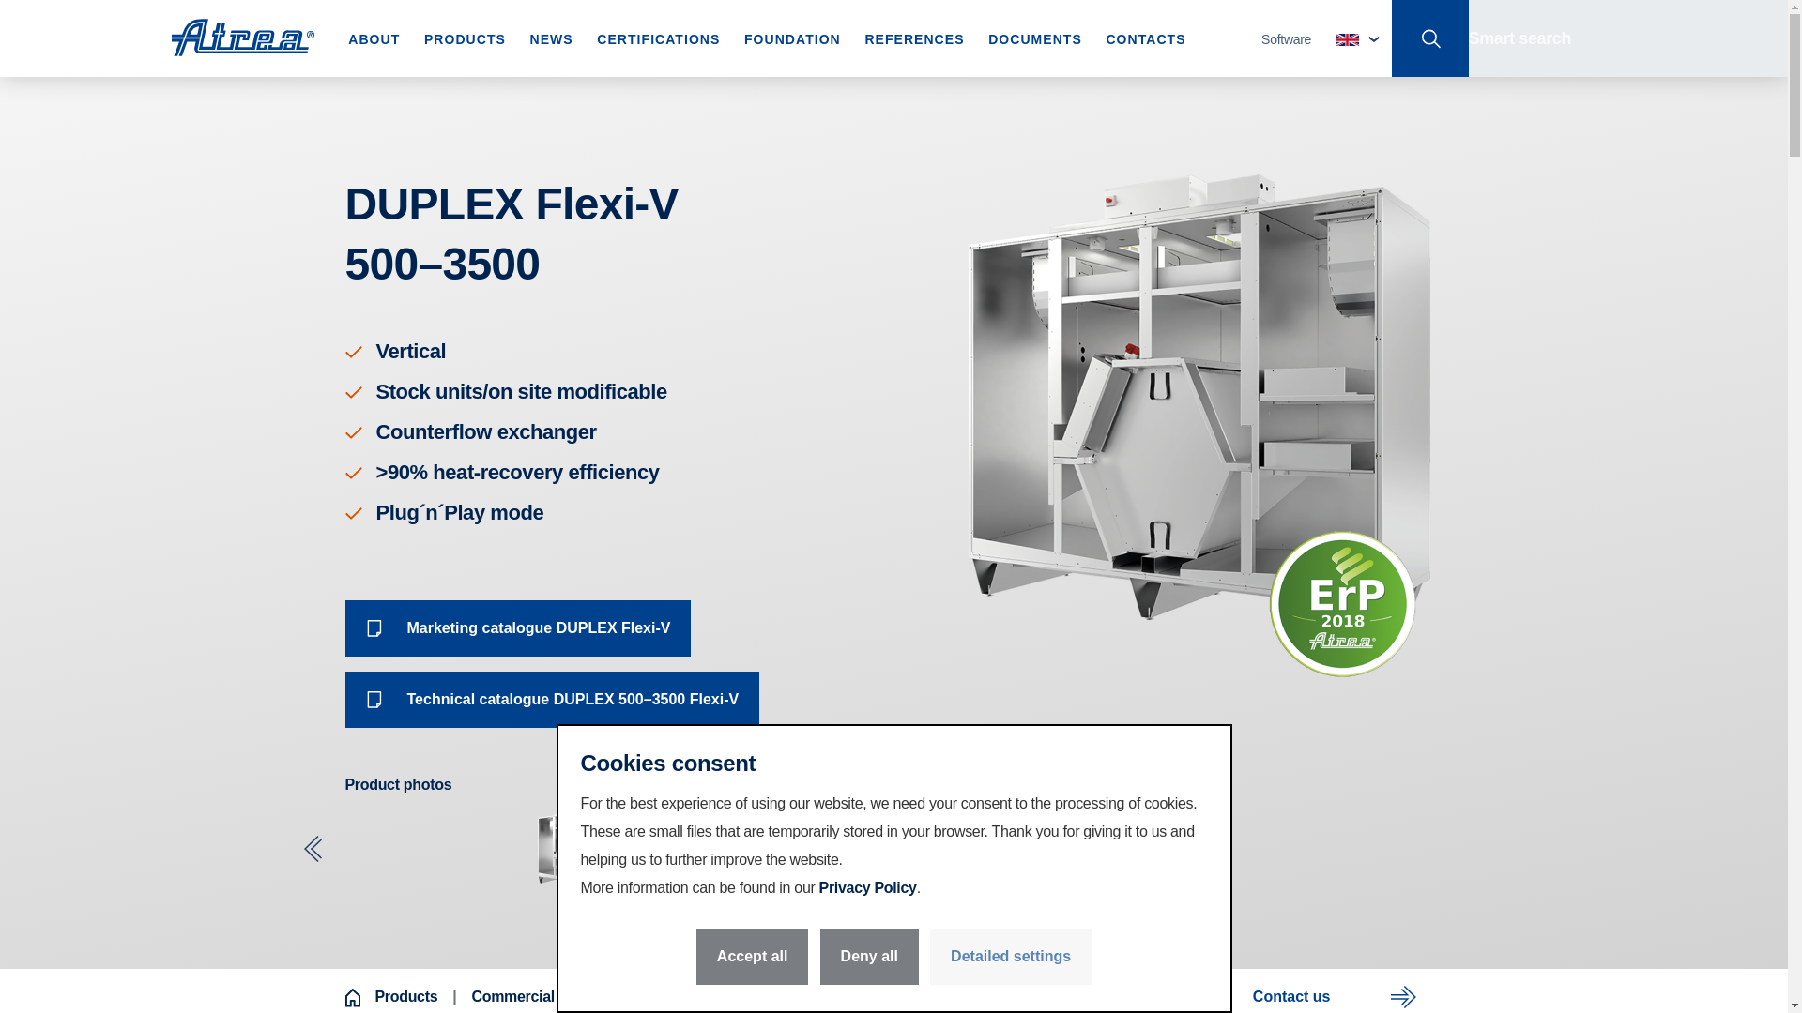 The width and height of the screenshot is (1802, 1013). I want to click on Commercial line, so click(526, 996).